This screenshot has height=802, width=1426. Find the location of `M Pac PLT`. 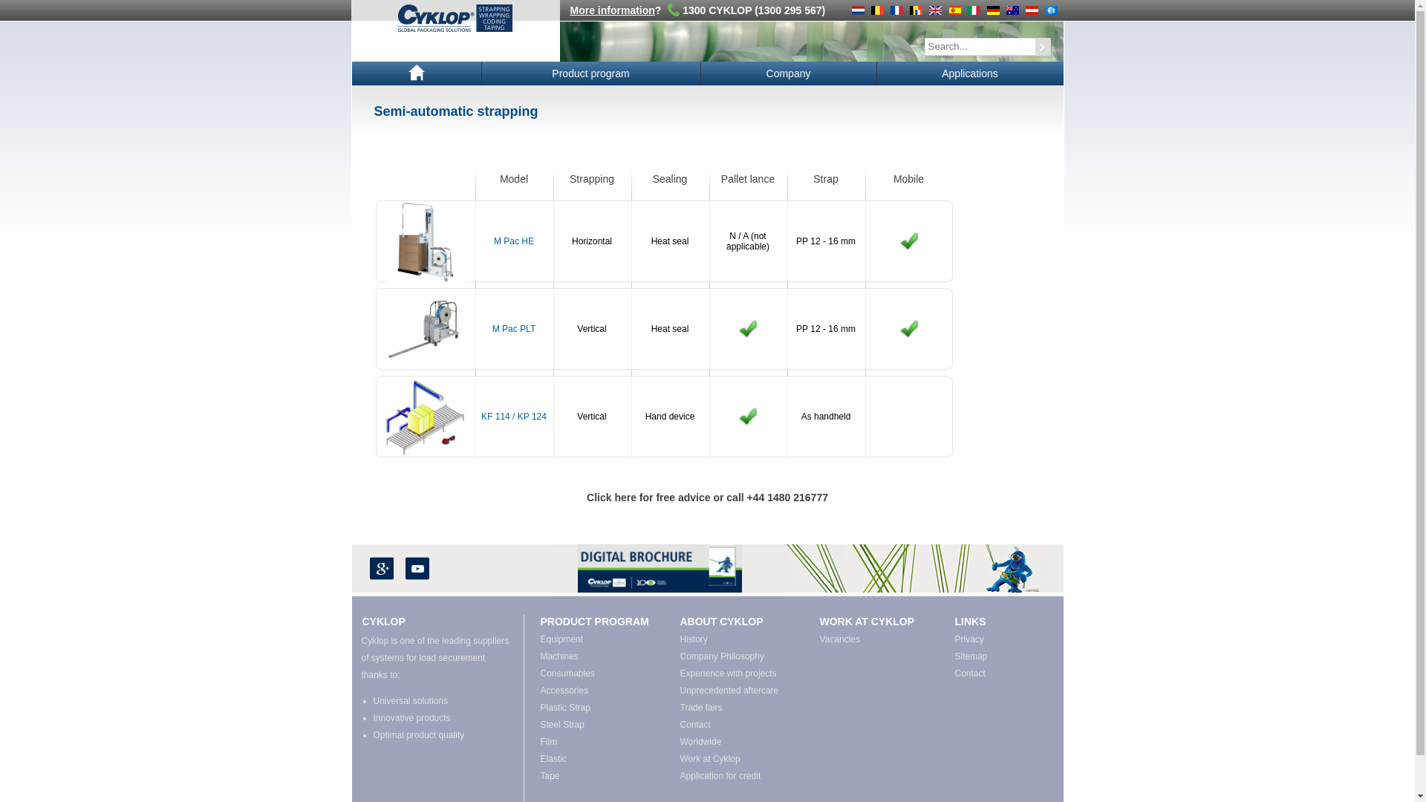

M Pac PLT is located at coordinates (425, 330).